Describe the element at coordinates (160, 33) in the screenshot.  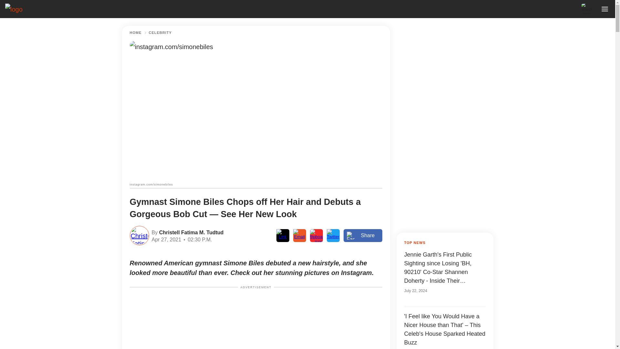
I see `CELEBRITY` at that location.